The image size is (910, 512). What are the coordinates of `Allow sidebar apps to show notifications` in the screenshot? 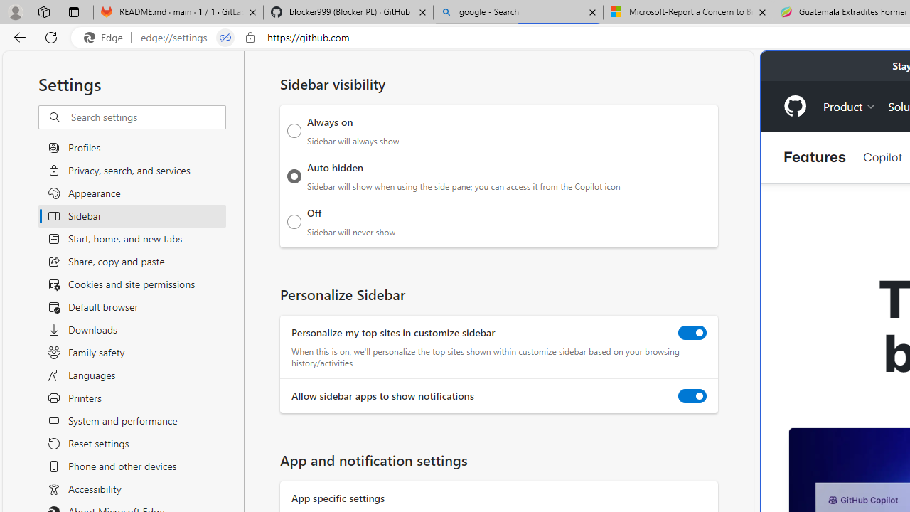 It's located at (692, 396).